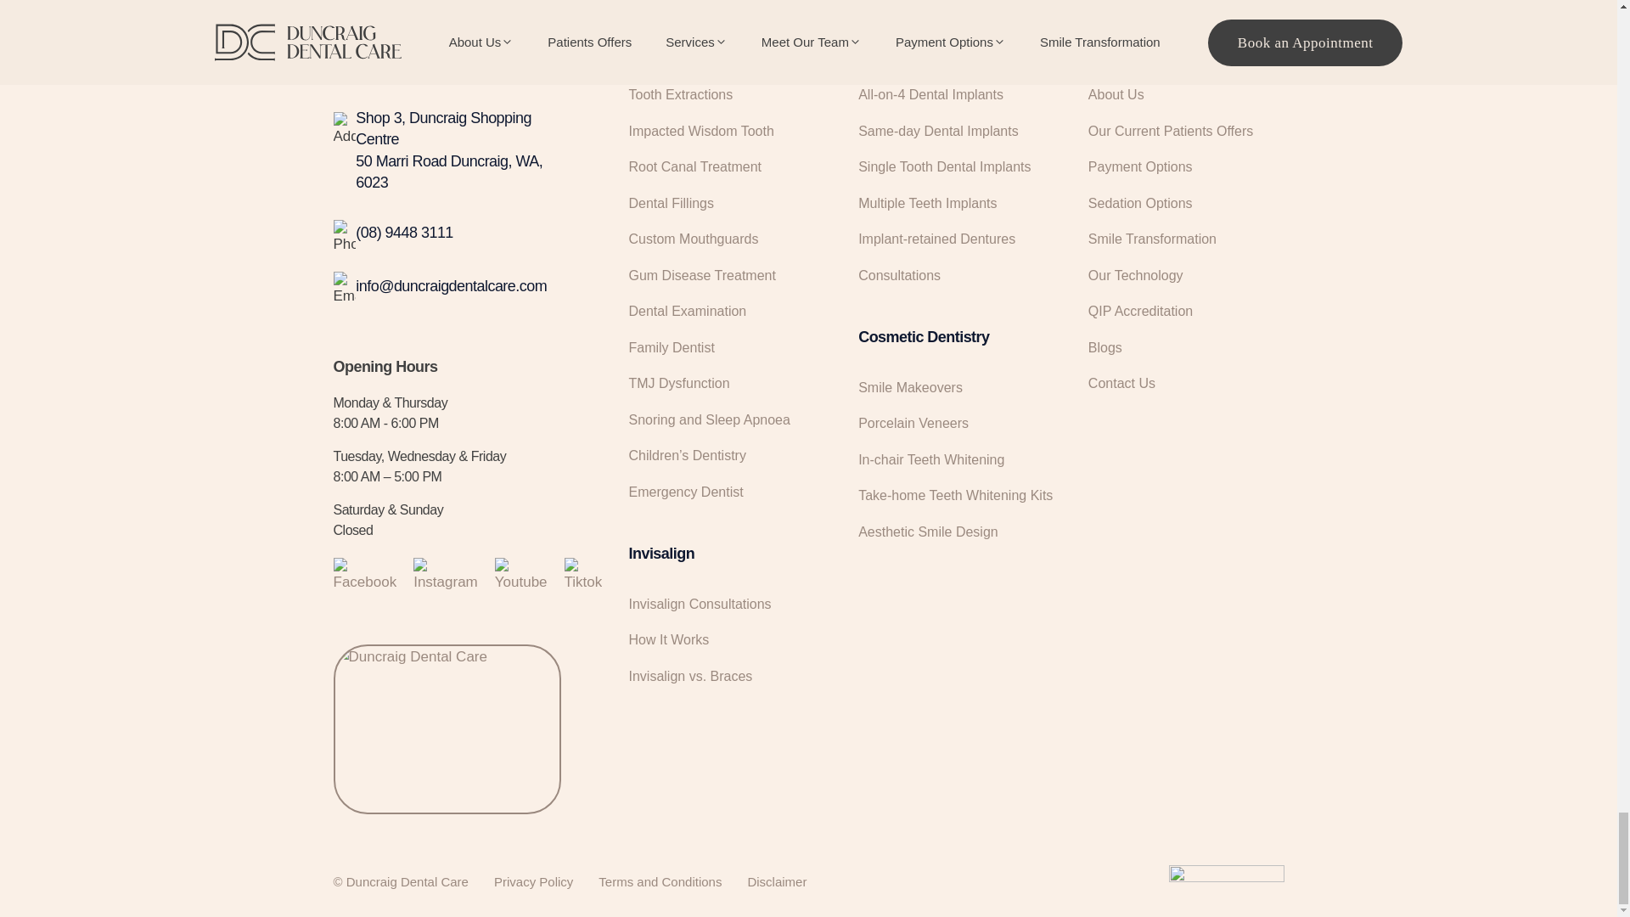 This screenshot has height=917, width=1630. I want to click on Duncraig Dental Care, so click(426, 53).